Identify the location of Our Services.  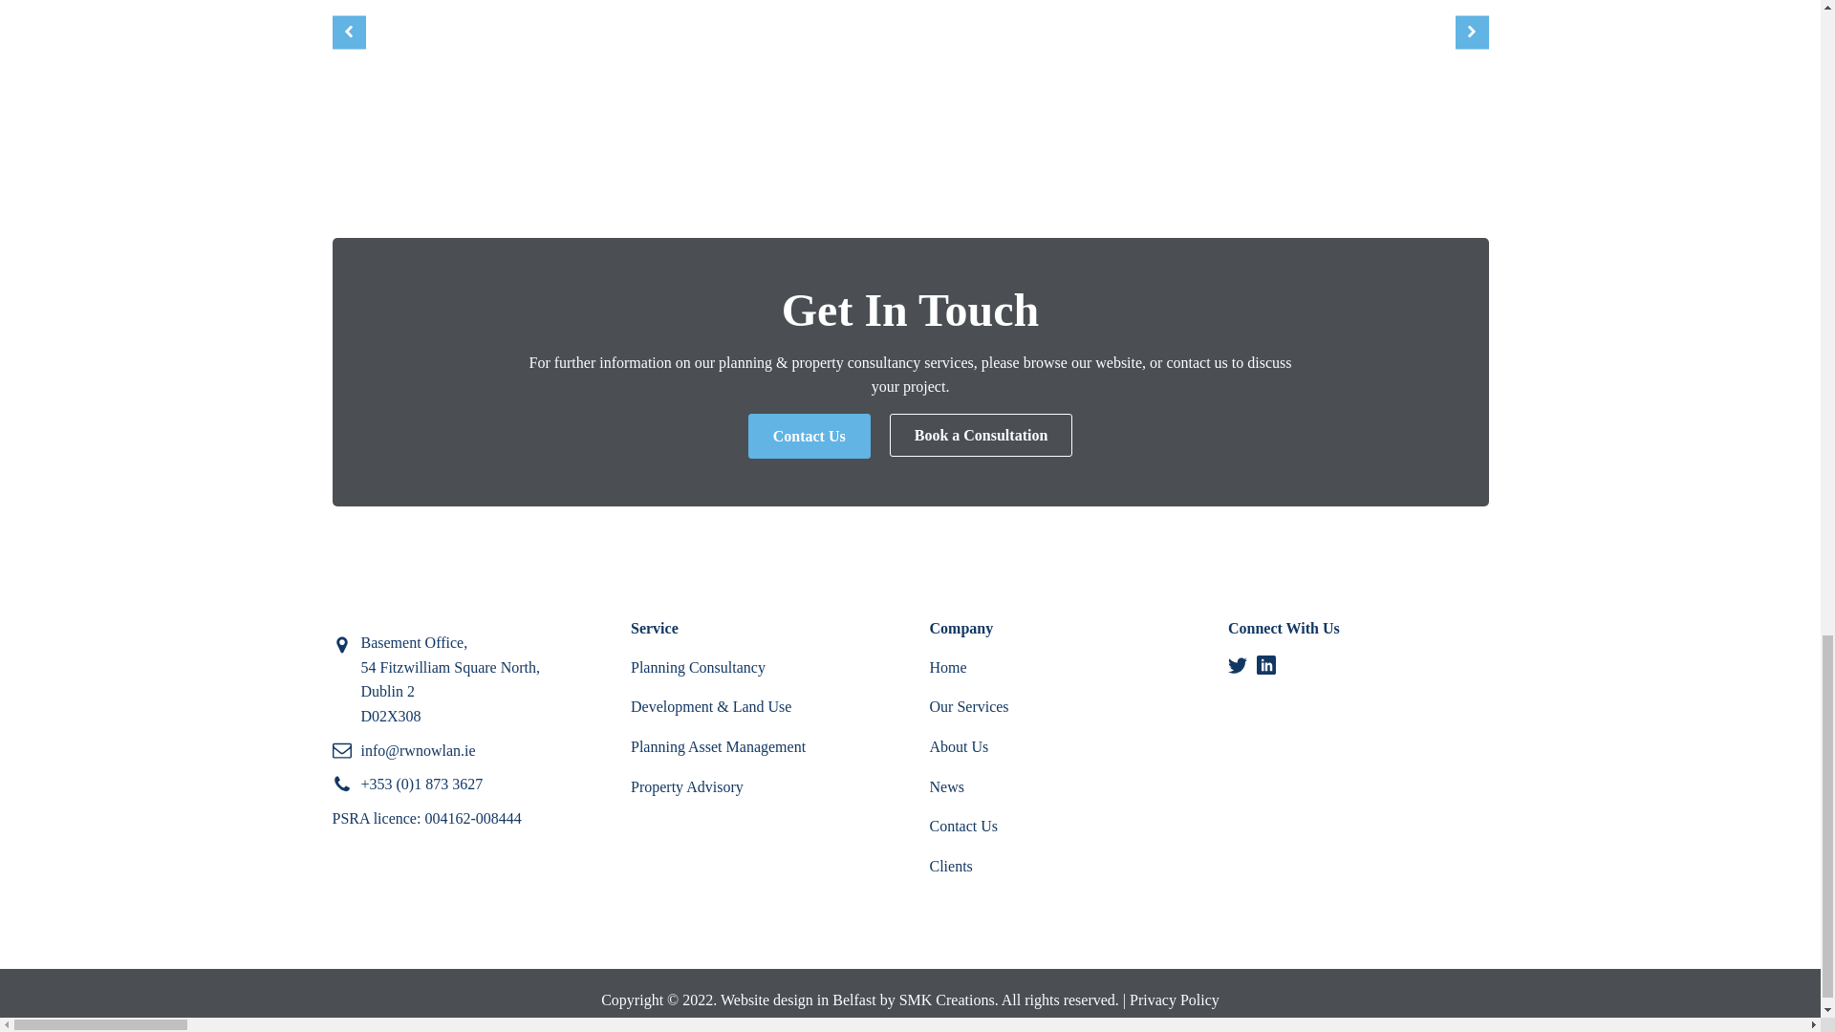
(967, 707).